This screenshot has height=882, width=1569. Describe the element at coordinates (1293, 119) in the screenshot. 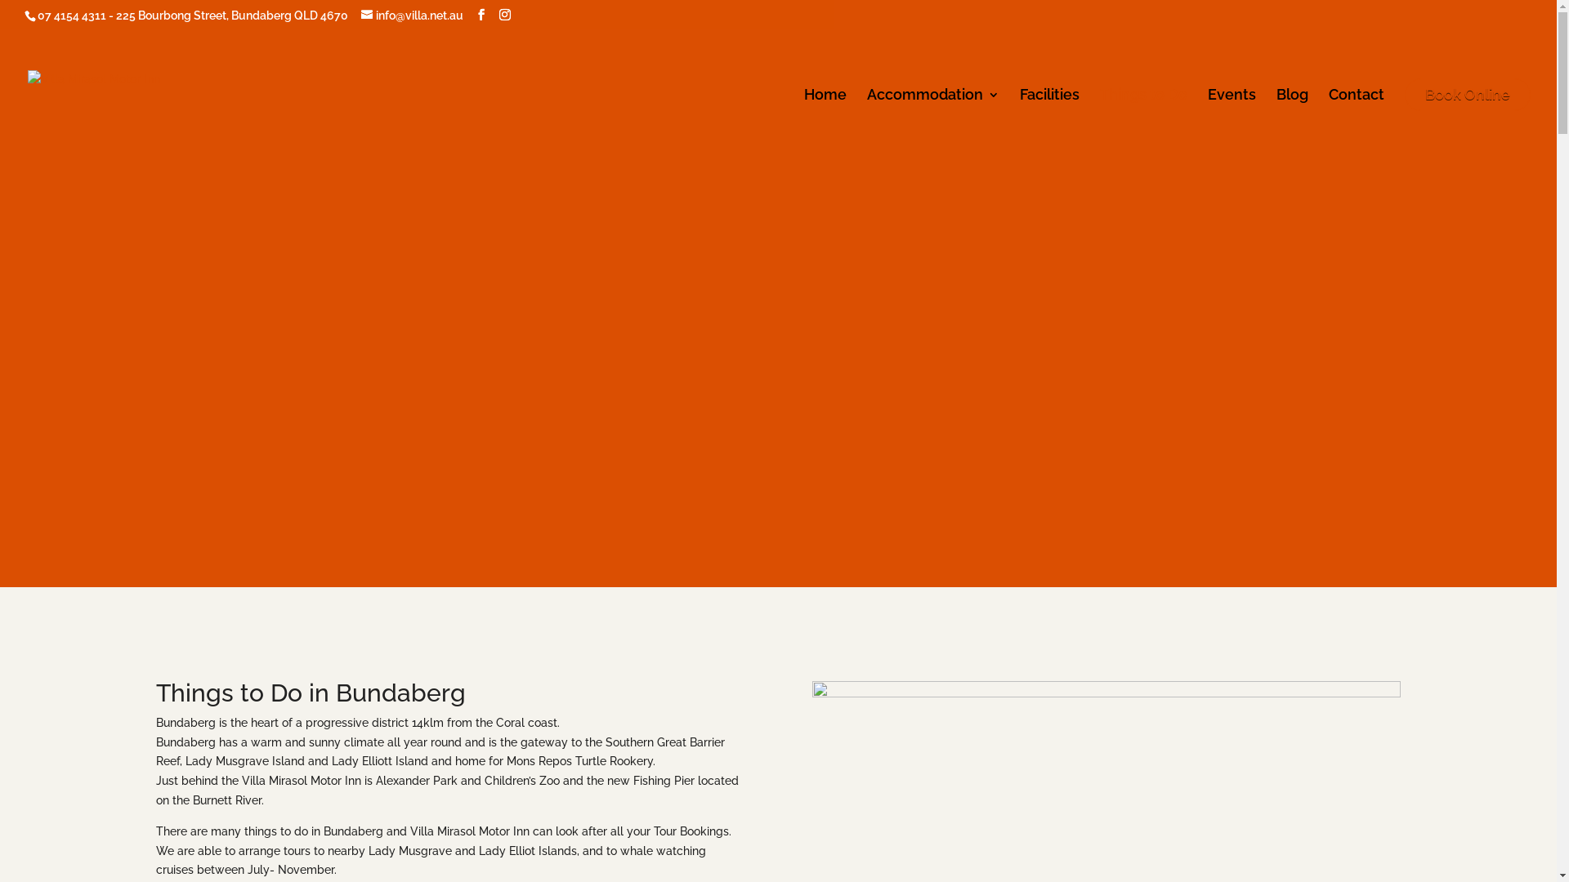

I see `Blog` at that location.